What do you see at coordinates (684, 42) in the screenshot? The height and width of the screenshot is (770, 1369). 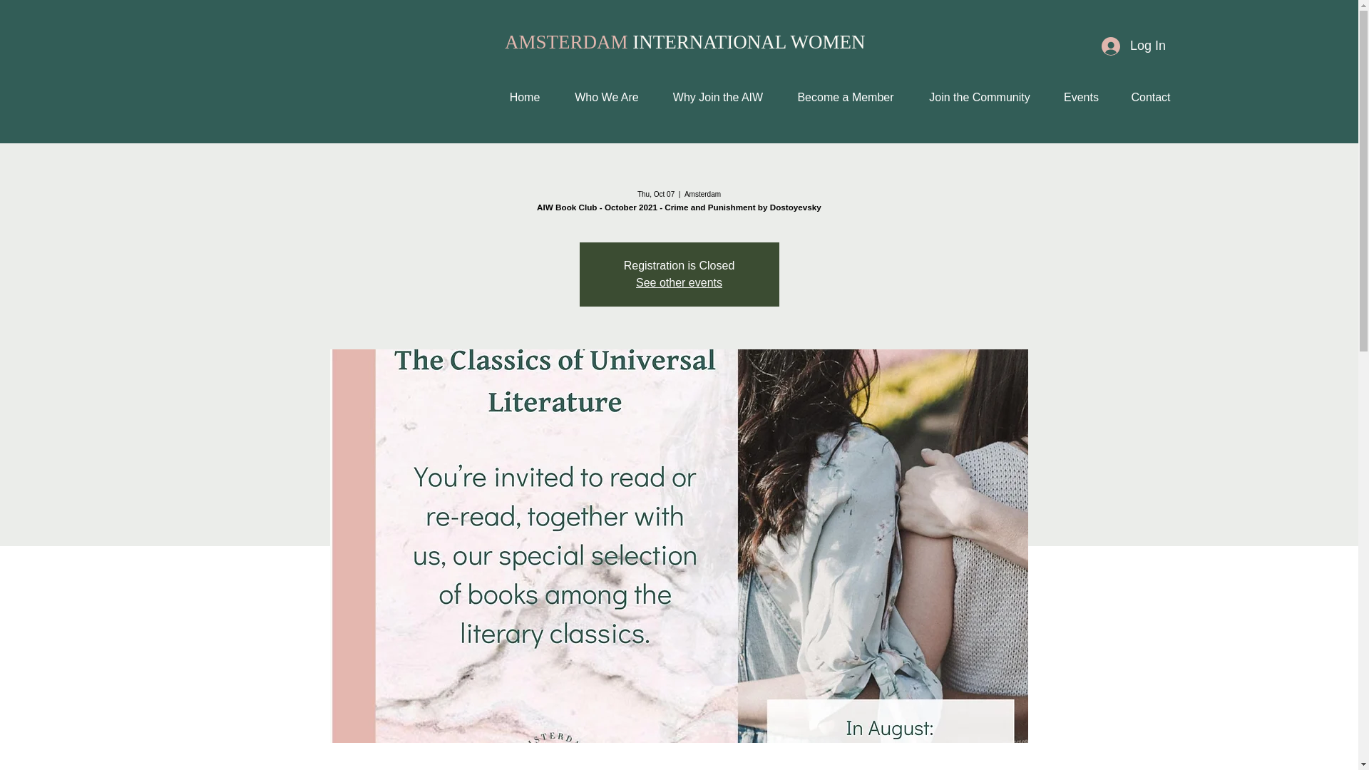 I see `AMSTERDAM INTERNATIONAL WOMEN` at bounding box center [684, 42].